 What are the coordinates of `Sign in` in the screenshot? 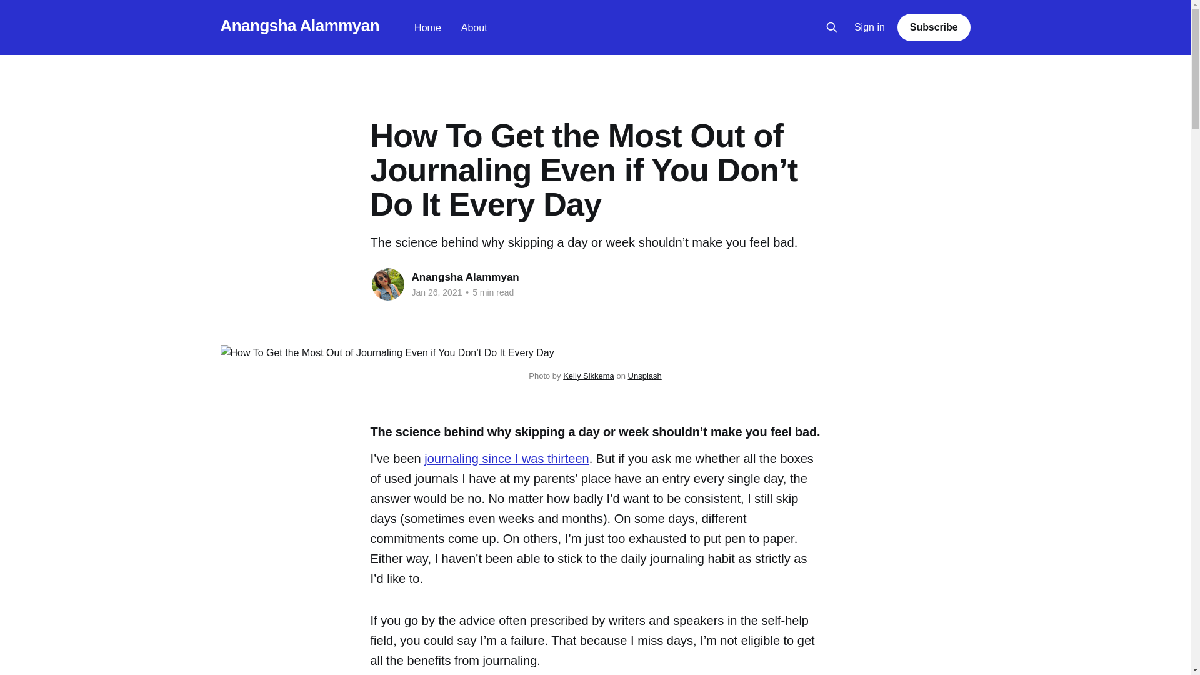 It's located at (870, 27).